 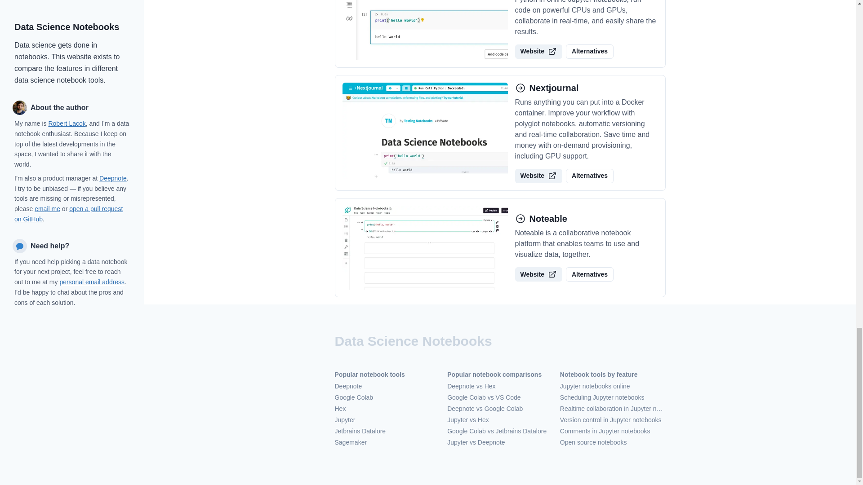 I want to click on Jetbrains Datalore, so click(x=387, y=431).